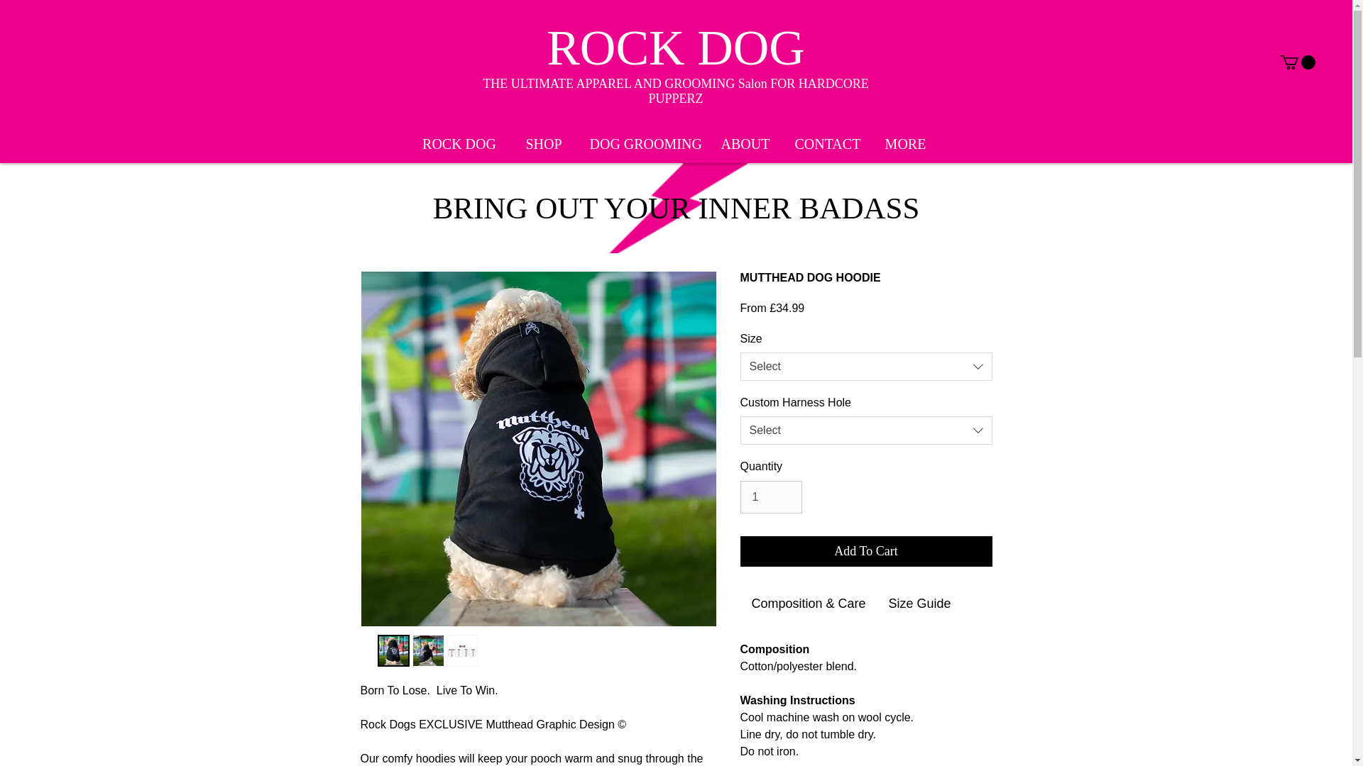  I want to click on CONTACT, so click(826, 143).